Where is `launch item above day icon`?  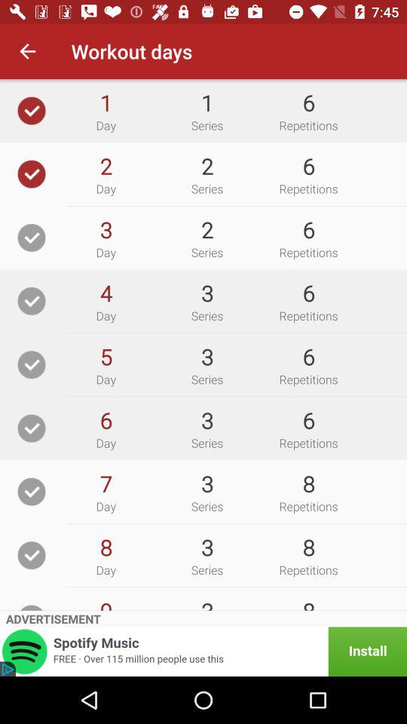 launch item above day icon is located at coordinates (106, 356).